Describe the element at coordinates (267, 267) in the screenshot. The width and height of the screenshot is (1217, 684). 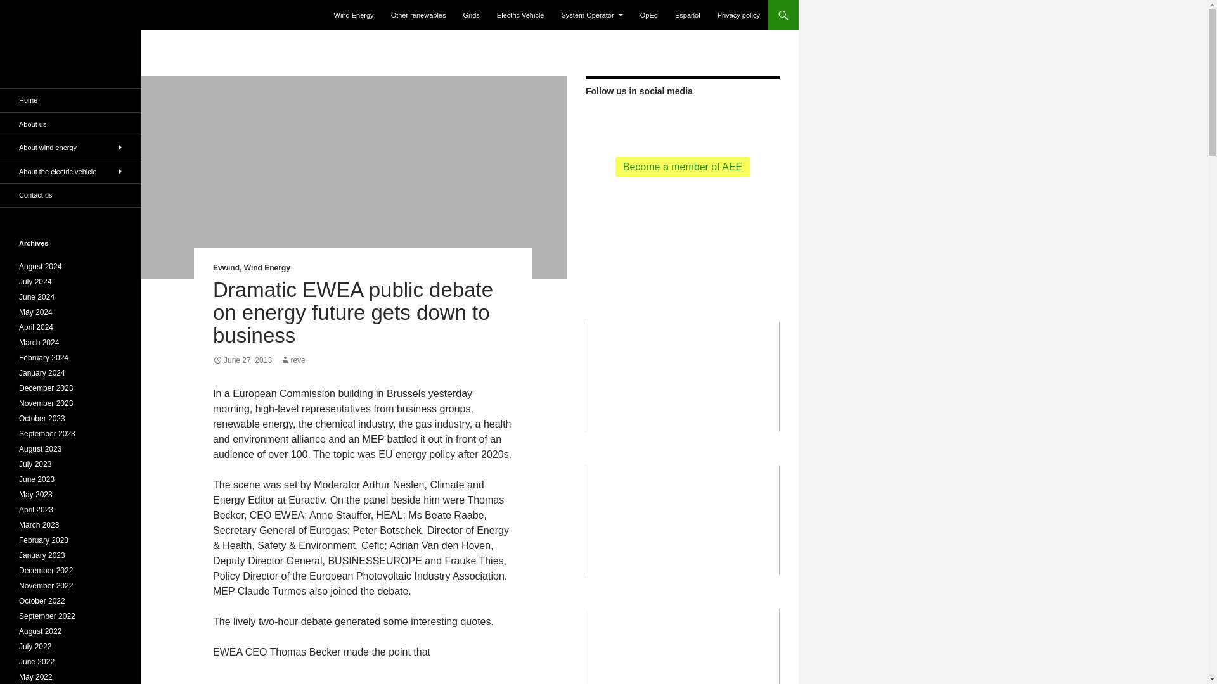
I see `Wind Energy` at that location.